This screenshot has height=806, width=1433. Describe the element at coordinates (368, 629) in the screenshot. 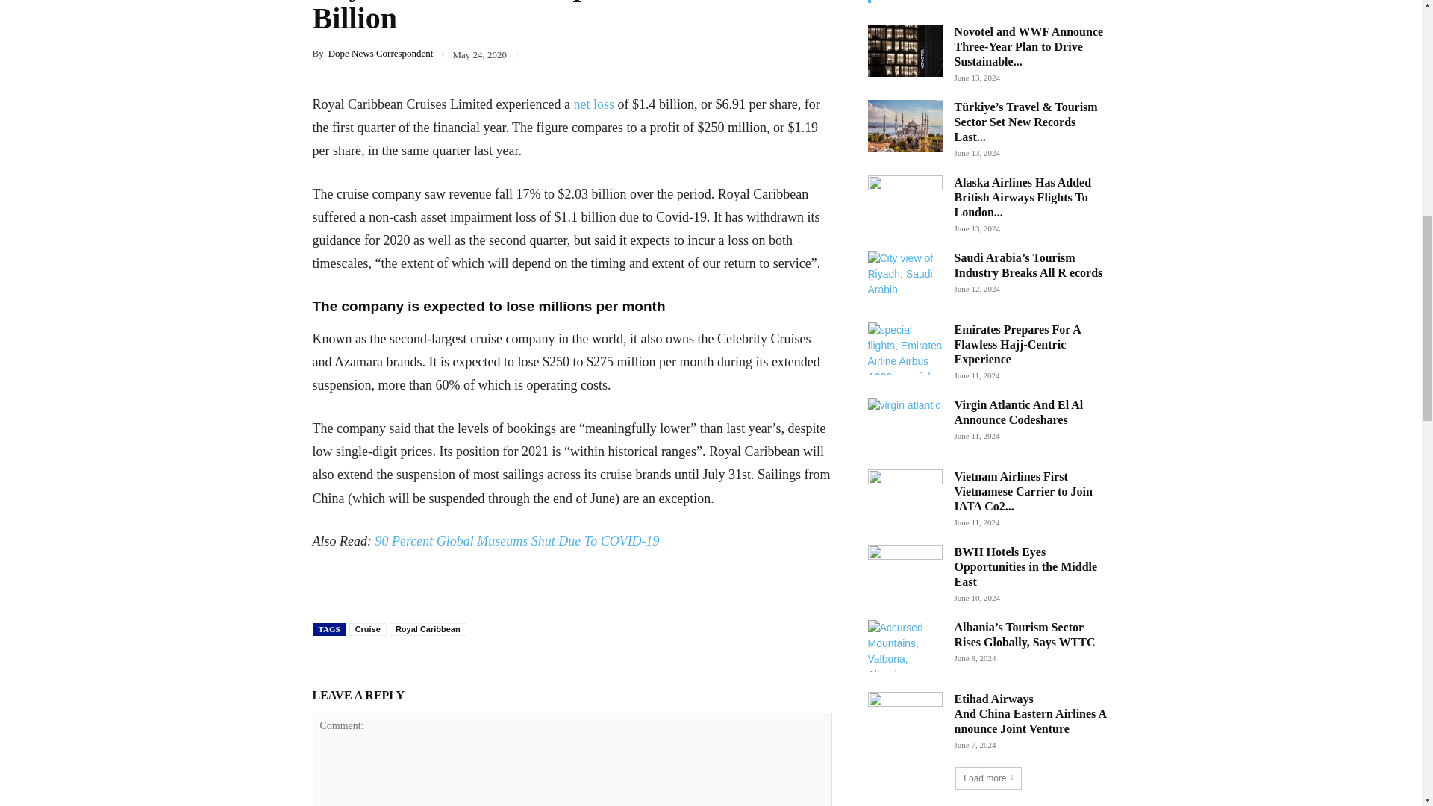

I see `Cruise` at that location.